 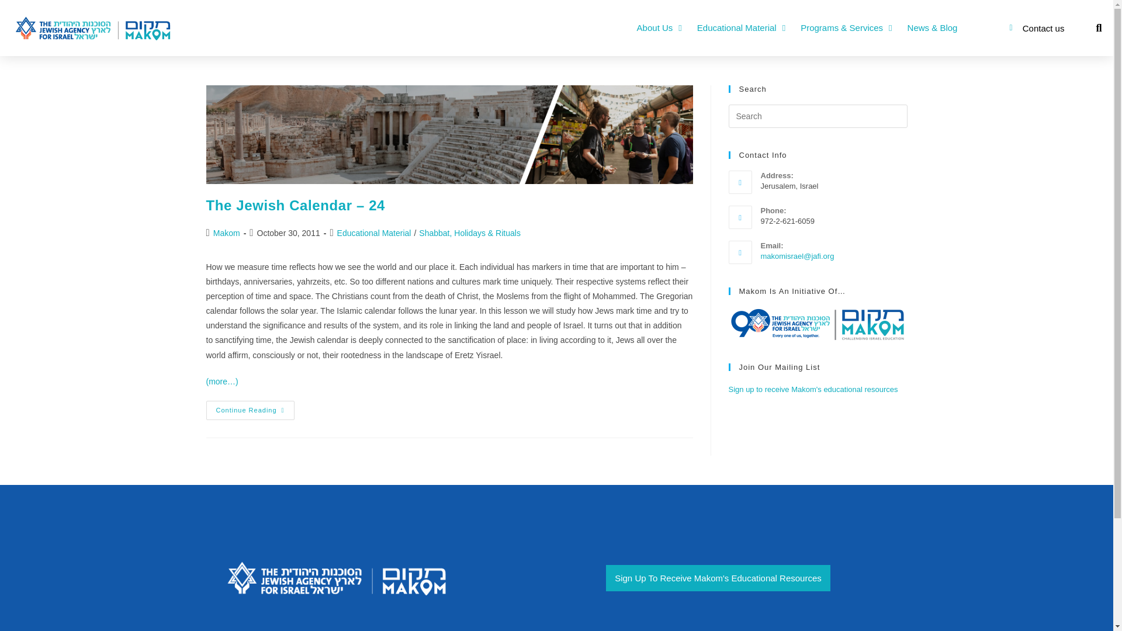 What do you see at coordinates (659, 28) in the screenshot?
I see `About Us` at bounding box center [659, 28].